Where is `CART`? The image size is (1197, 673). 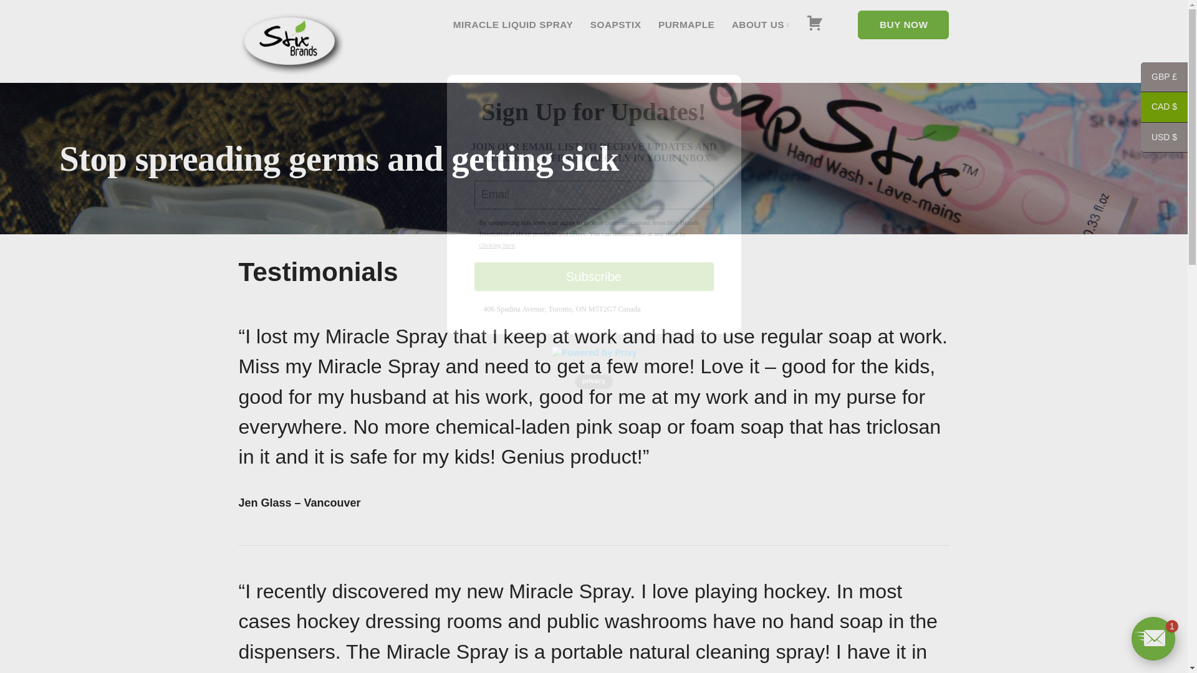 CART is located at coordinates (815, 24).